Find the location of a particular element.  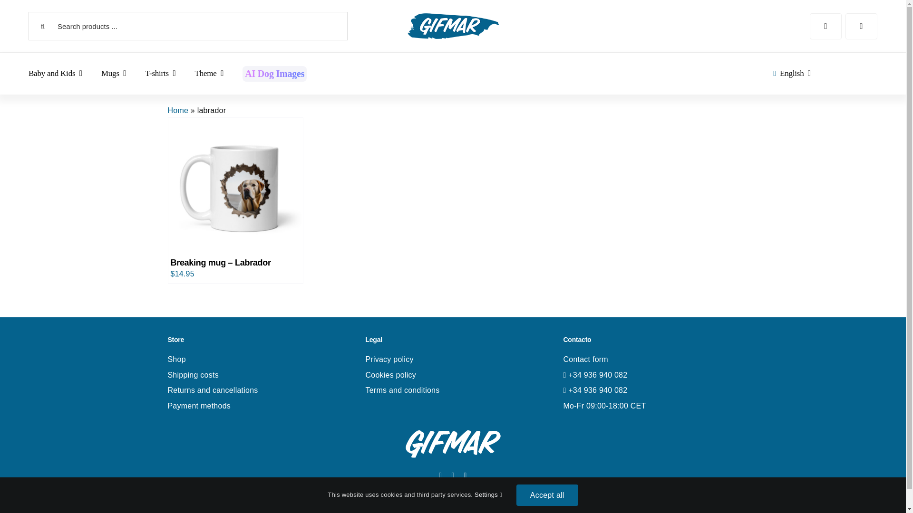

English is located at coordinates (790, 73).